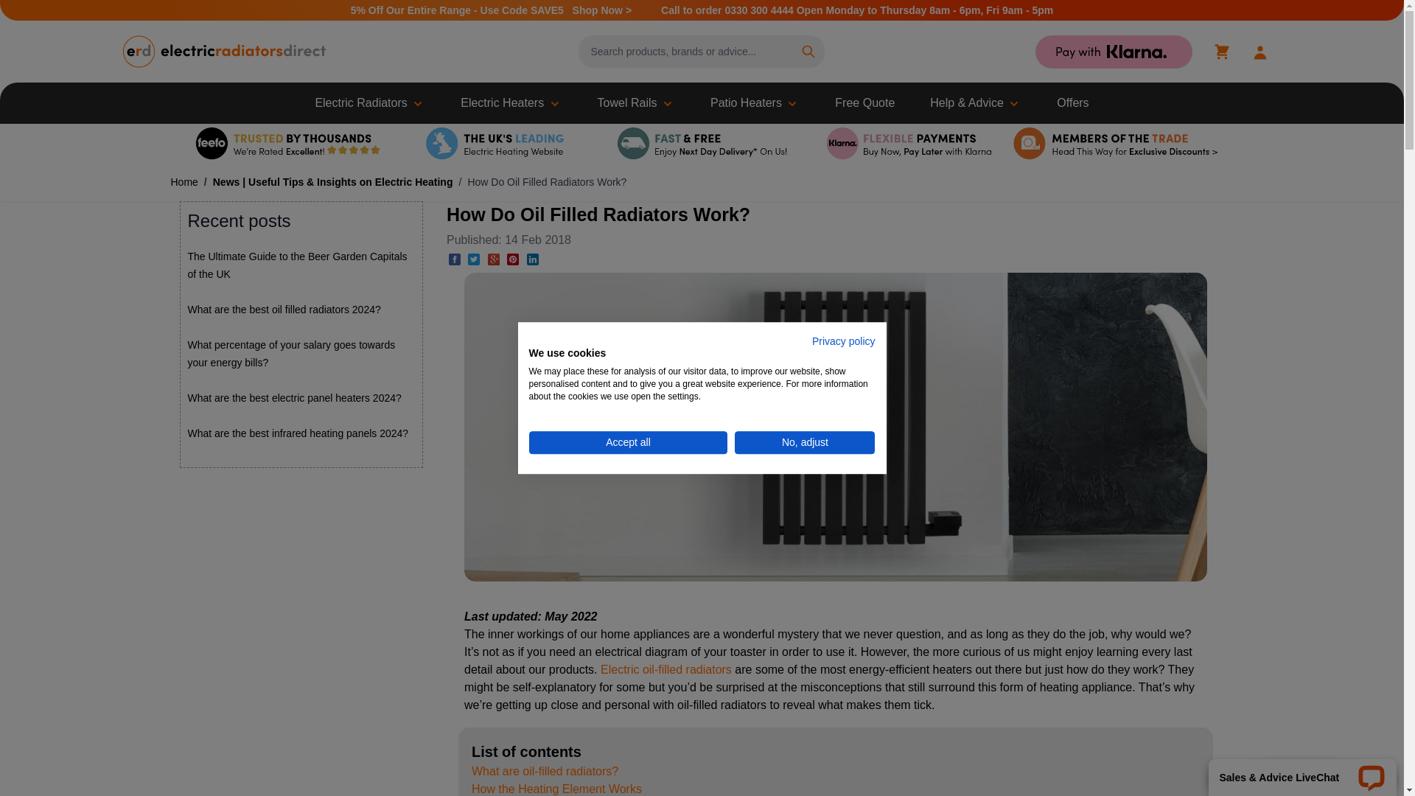  What do you see at coordinates (417, 103) in the screenshot?
I see `chevron-down` at bounding box center [417, 103].